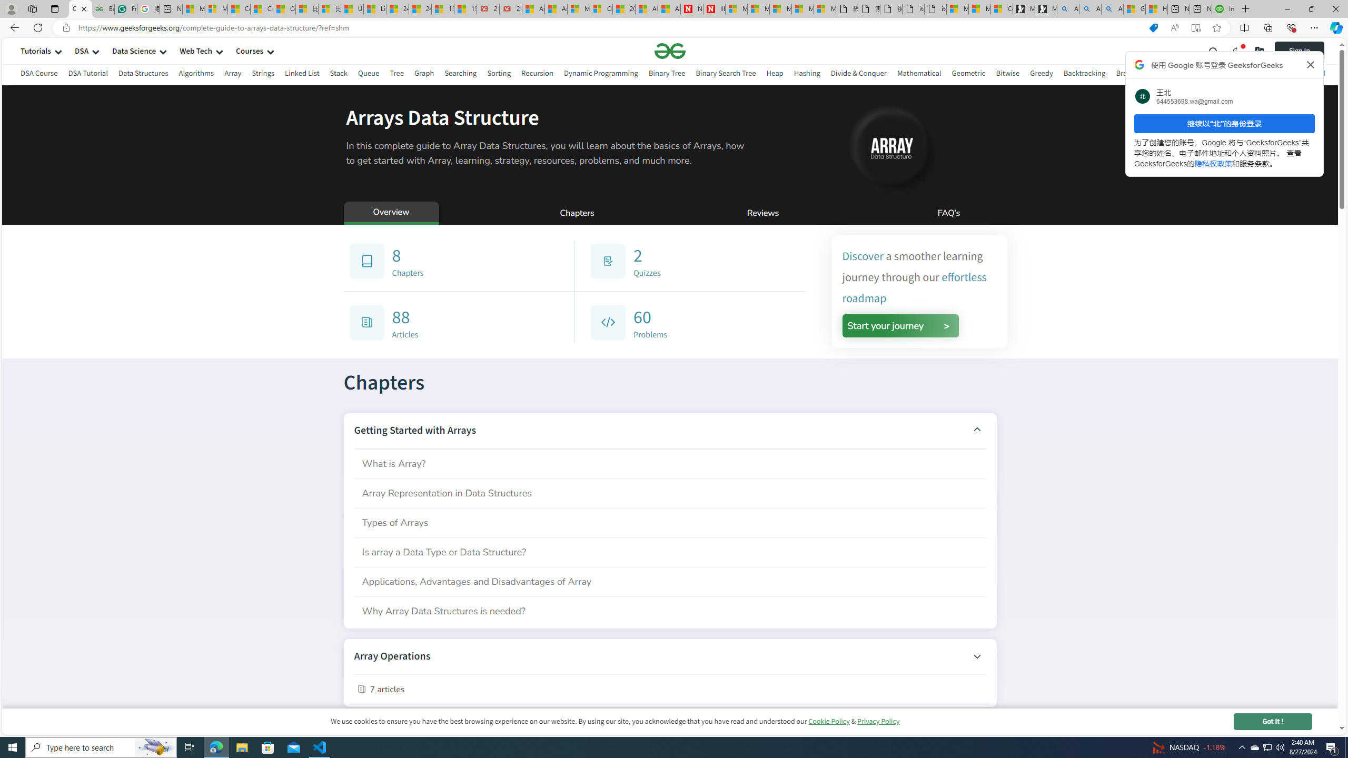 This screenshot has height=758, width=1348. Describe the element at coordinates (670, 463) in the screenshot. I see `What is Array?` at that location.